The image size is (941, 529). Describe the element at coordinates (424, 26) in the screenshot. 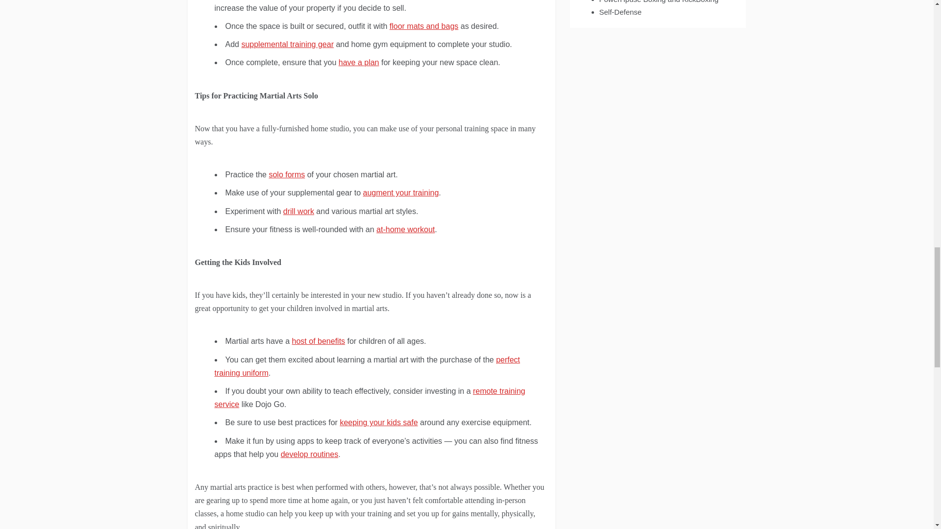

I see `floor mats and bags` at that location.